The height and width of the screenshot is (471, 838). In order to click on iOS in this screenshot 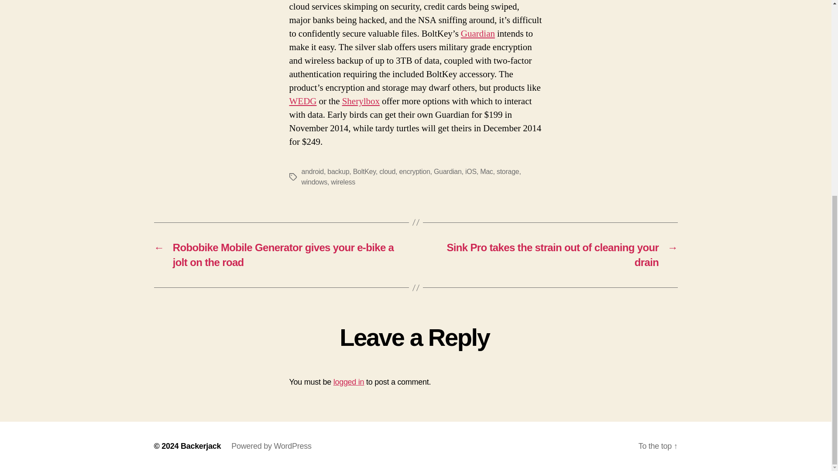, I will do `click(471, 171)`.